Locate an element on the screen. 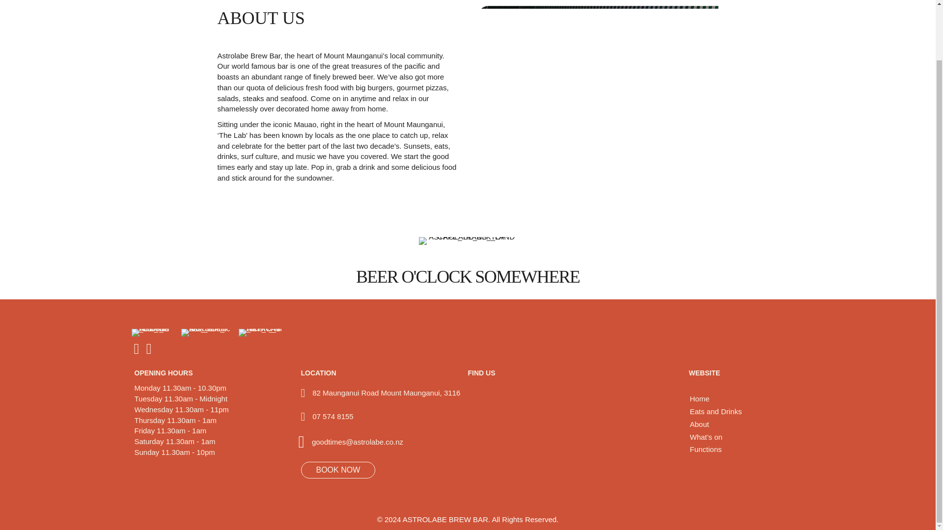 The height and width of the screenshot is (530, 943). Page 1 is located at coordinates (358, 442).